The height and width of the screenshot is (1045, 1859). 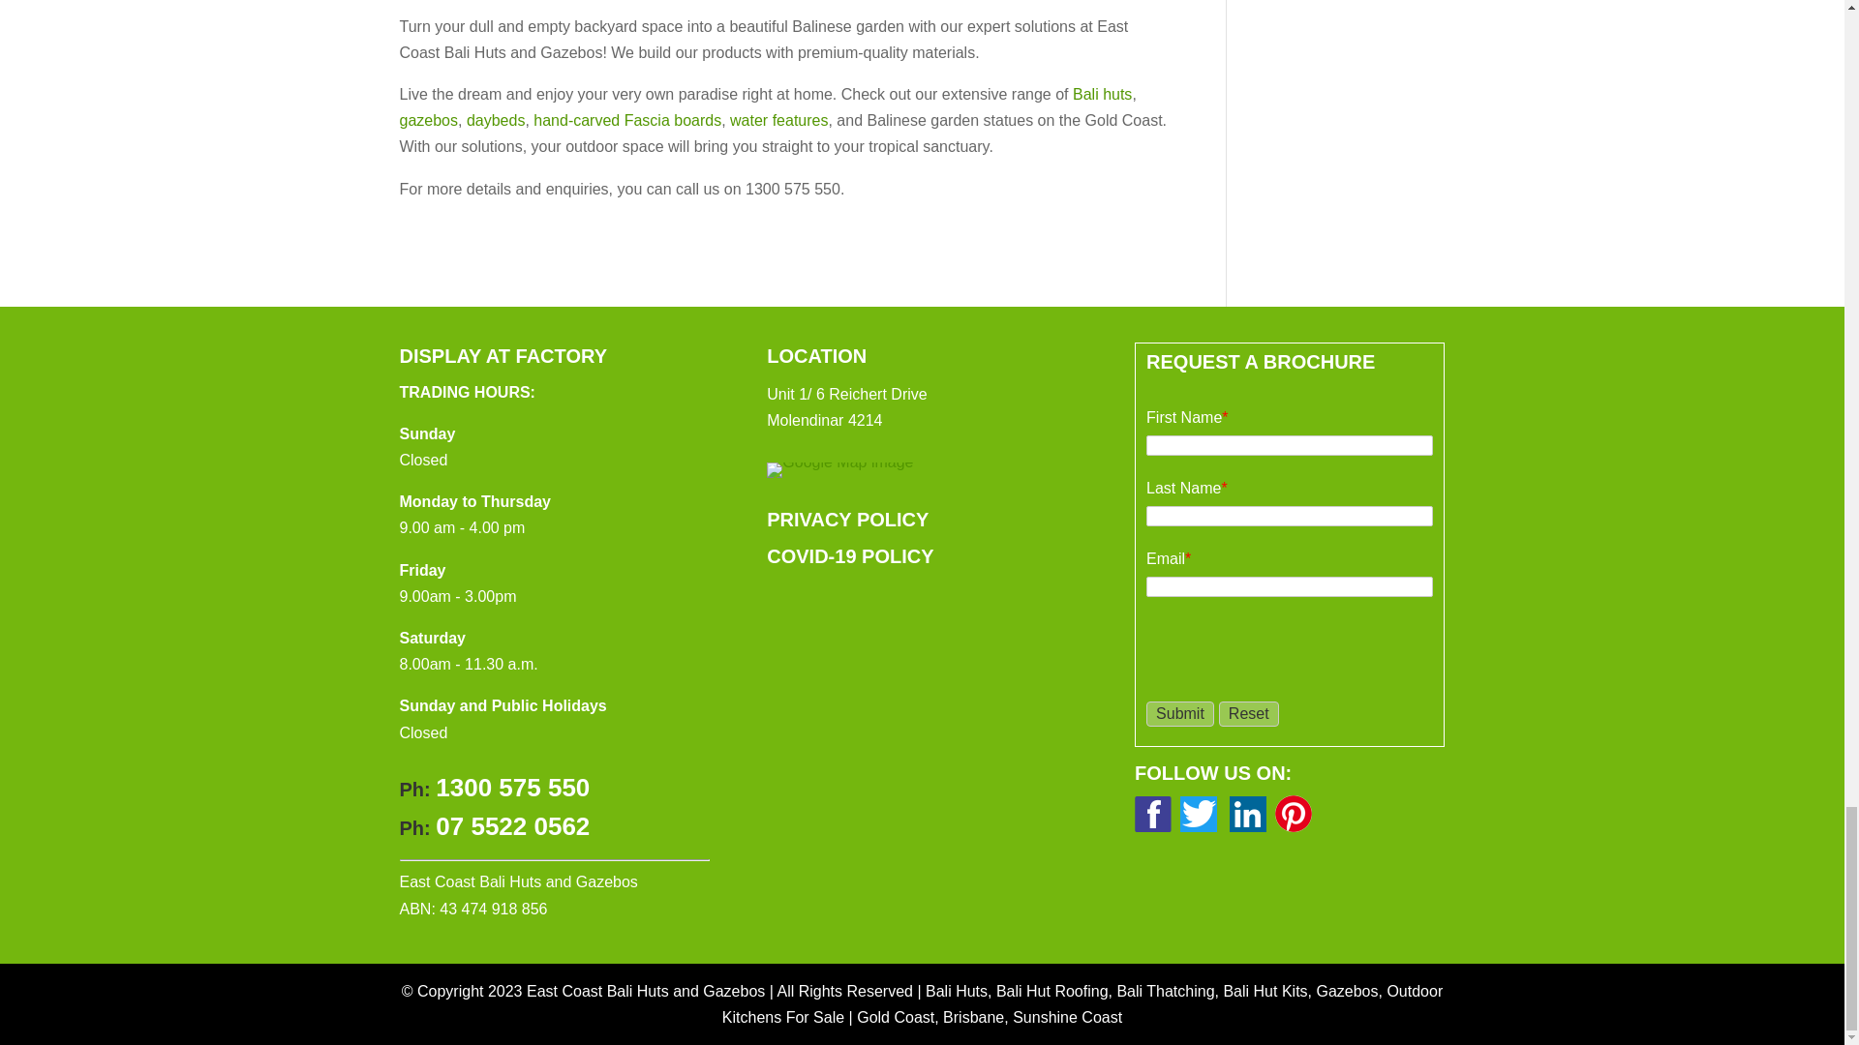 What do you see at coordinates (1179, 713) in the screenshot?
I see `Submit` at bounding box center [1179, 713].